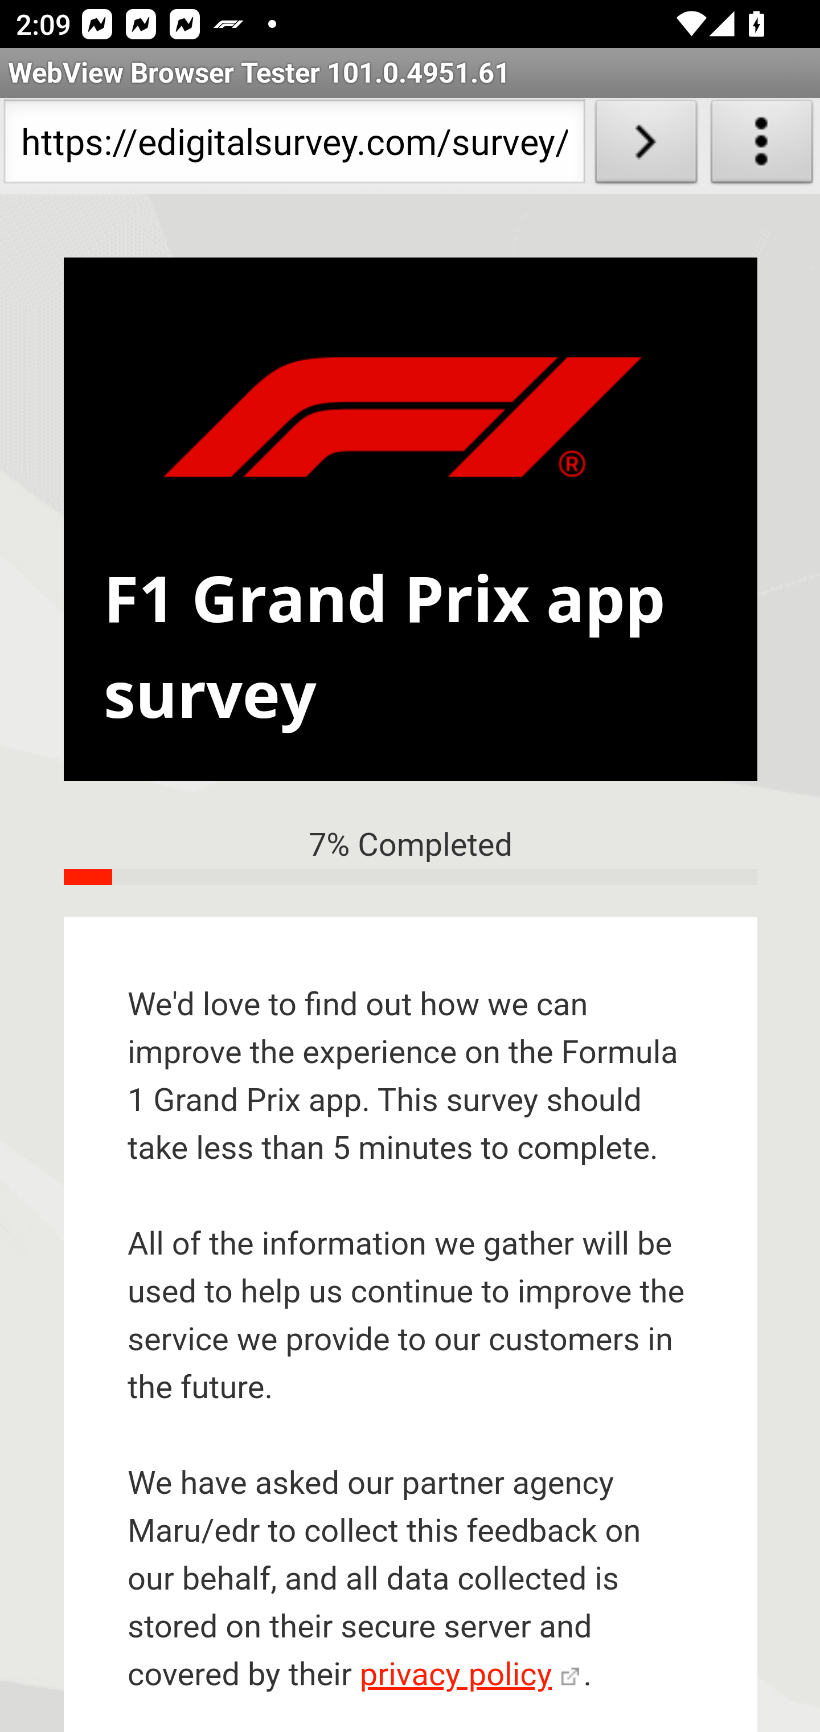 The height and width of the screenshot is (1732, 820). What do you see at coordinates (646, 146) in the screenshot?
I see `Load URL` at bounding box center [646, 146].